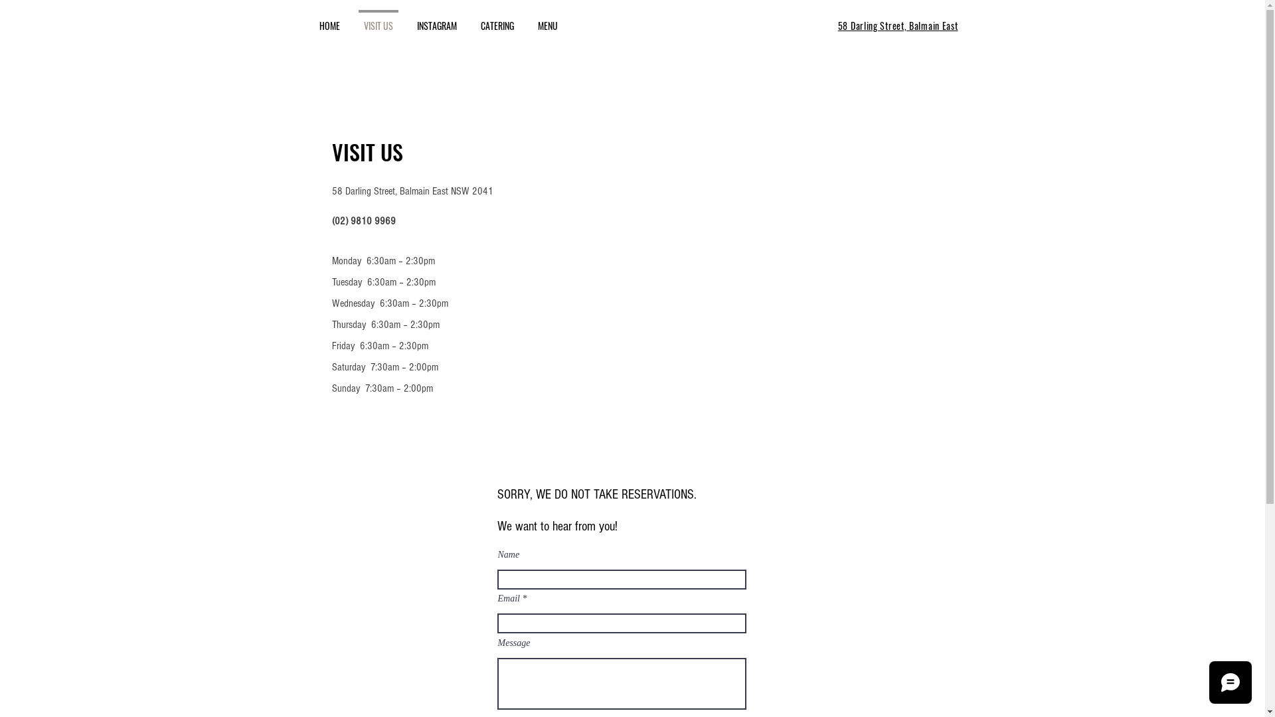 The width and height of the screenshot is (1275, 717). I want to click on MENU, so click(548, 20).